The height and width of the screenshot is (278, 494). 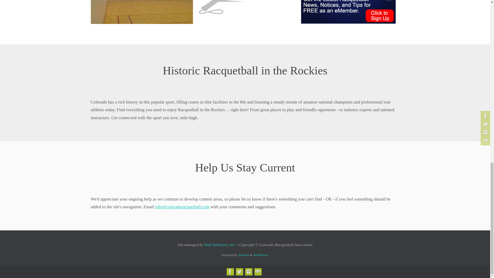 I want to click on Semantic Personal Publishing Platform, so click(x=261, y=255).